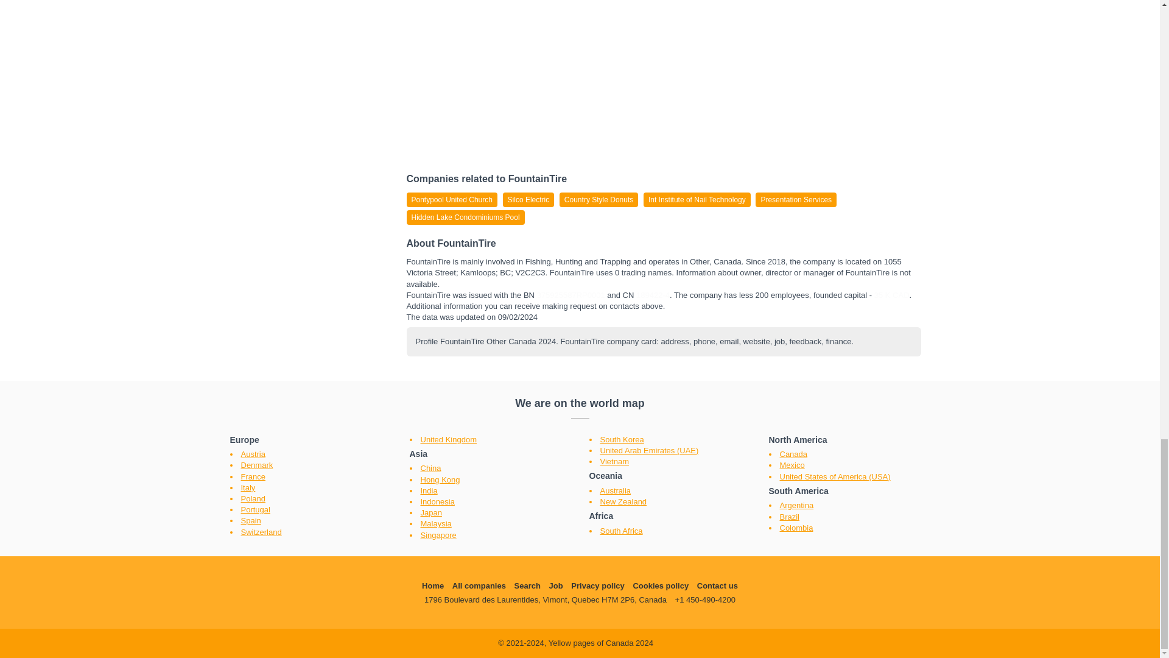  I want to click on Hidden Lake Condominiums Pool, so click(466, 217).